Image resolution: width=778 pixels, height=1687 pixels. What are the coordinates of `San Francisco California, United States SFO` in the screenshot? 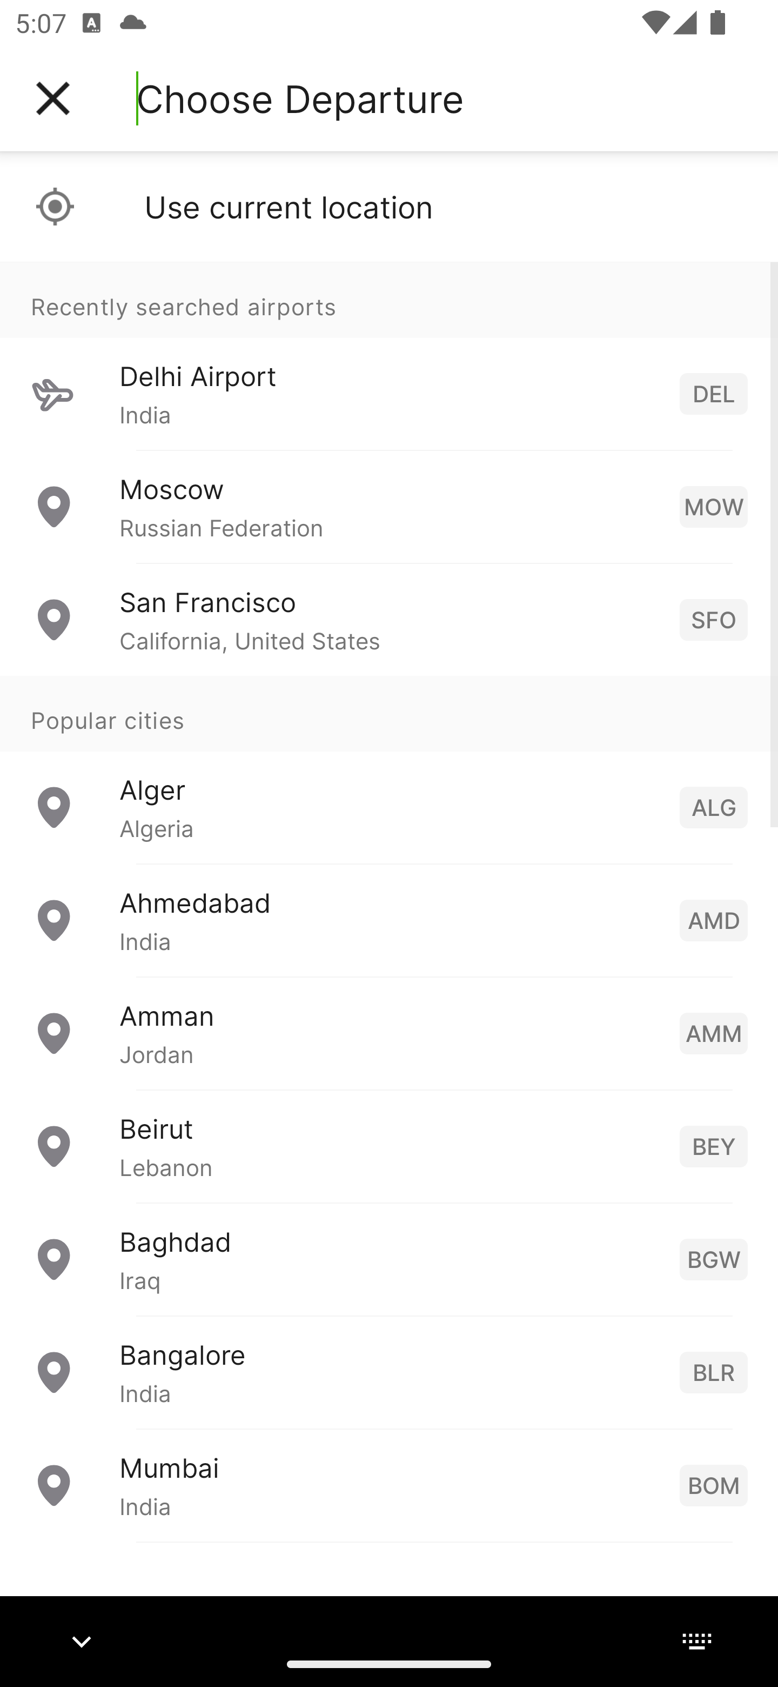 It's located at (389, 620).